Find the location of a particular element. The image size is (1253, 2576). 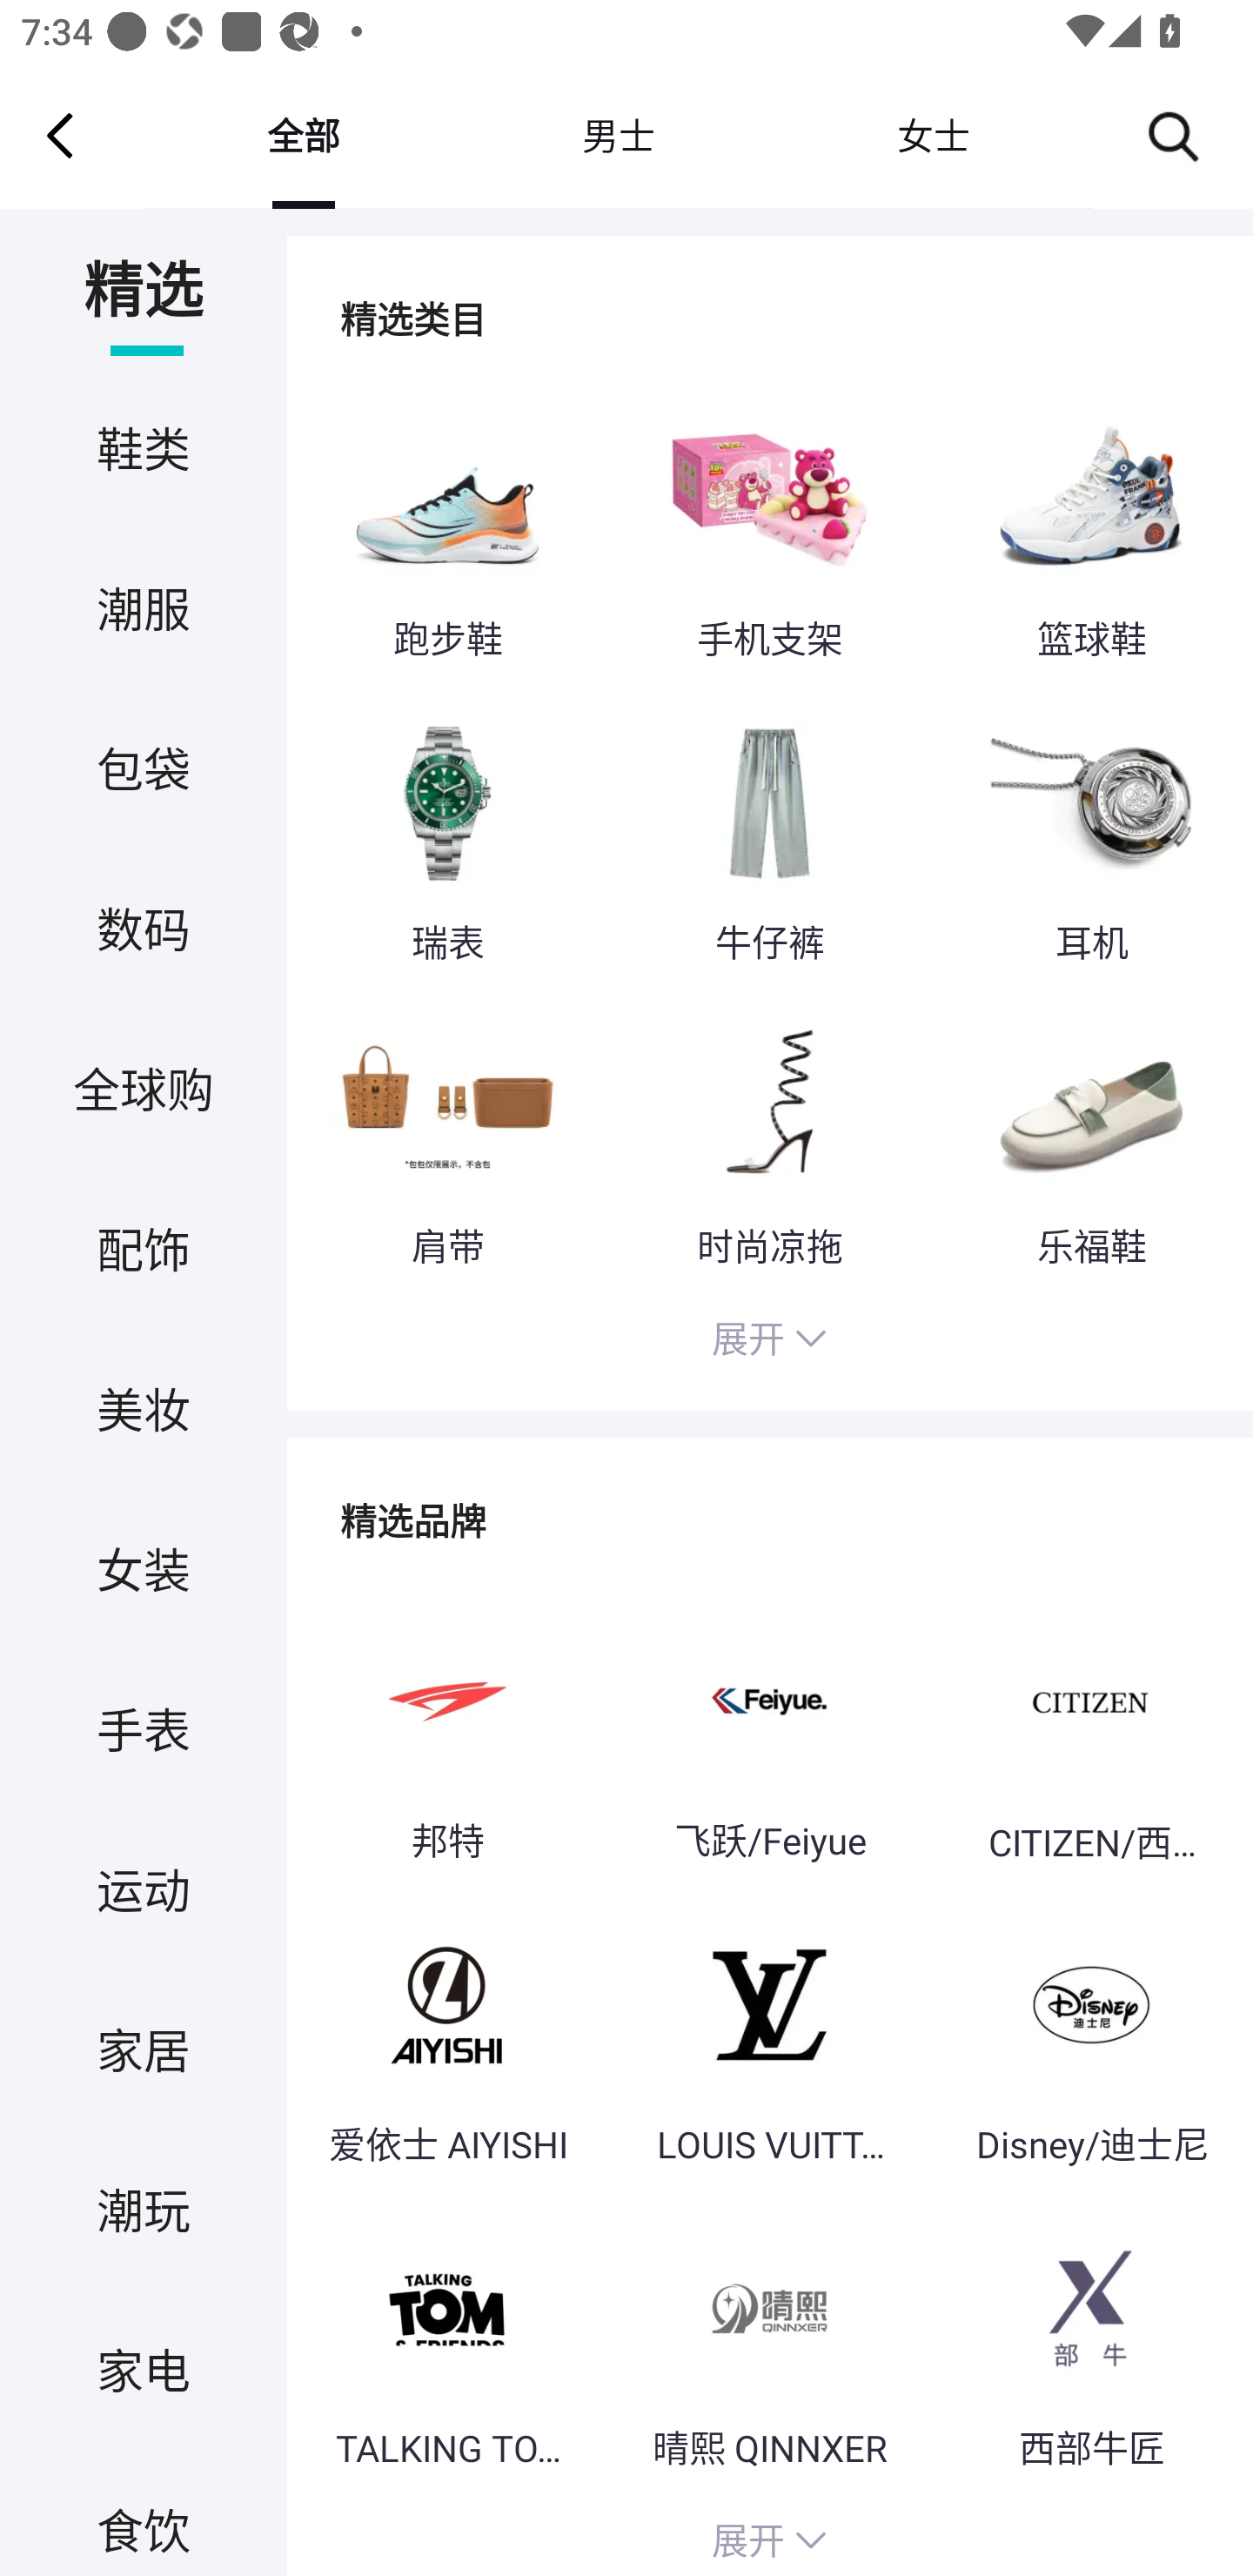

牛仔裤 is located at coordinates (769, 838).